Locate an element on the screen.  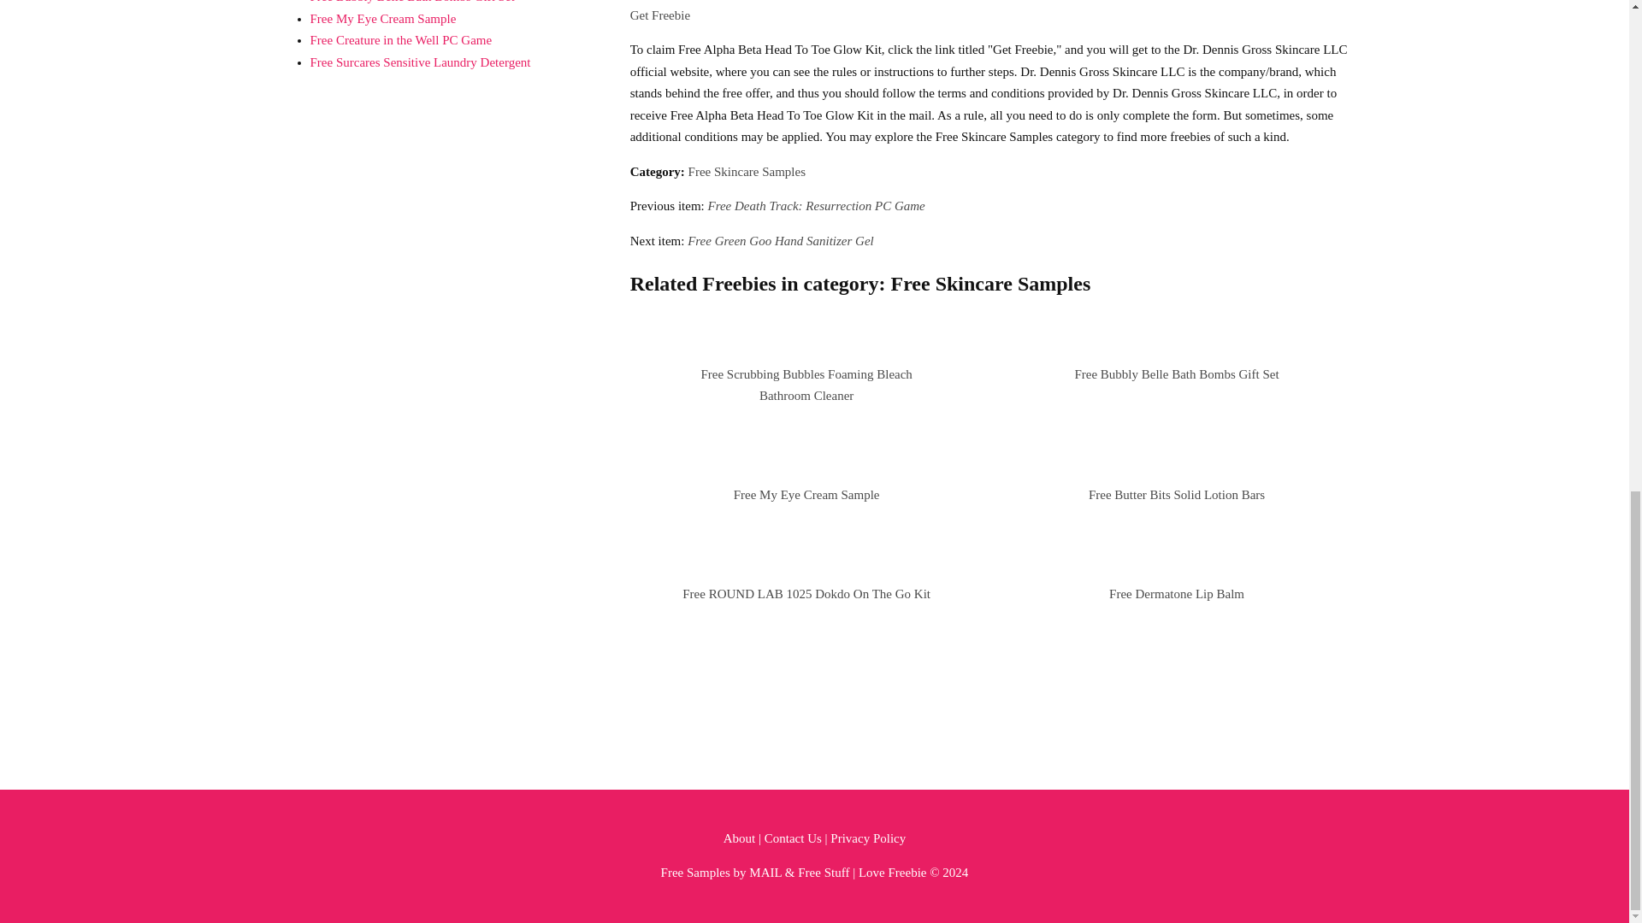
Free Bubbly Belle Bath Bombs Gift Set is located at coordinates (1176, 374).